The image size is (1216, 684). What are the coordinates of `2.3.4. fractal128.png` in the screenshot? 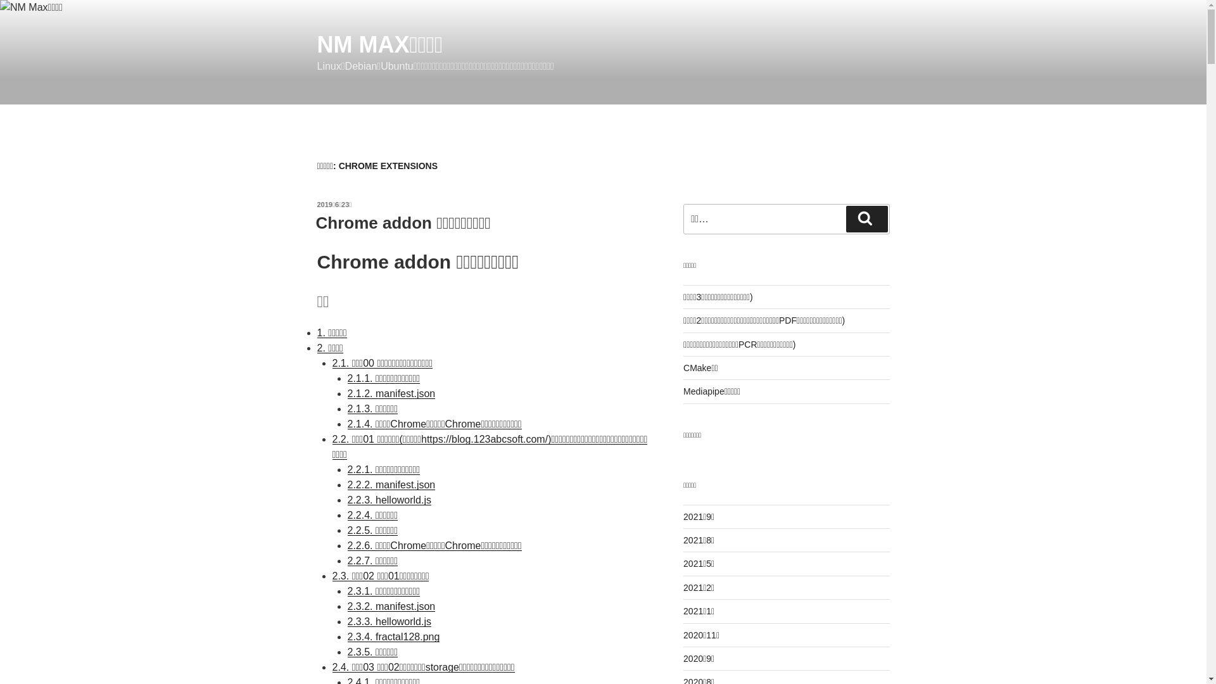 It's located at (393, 637).